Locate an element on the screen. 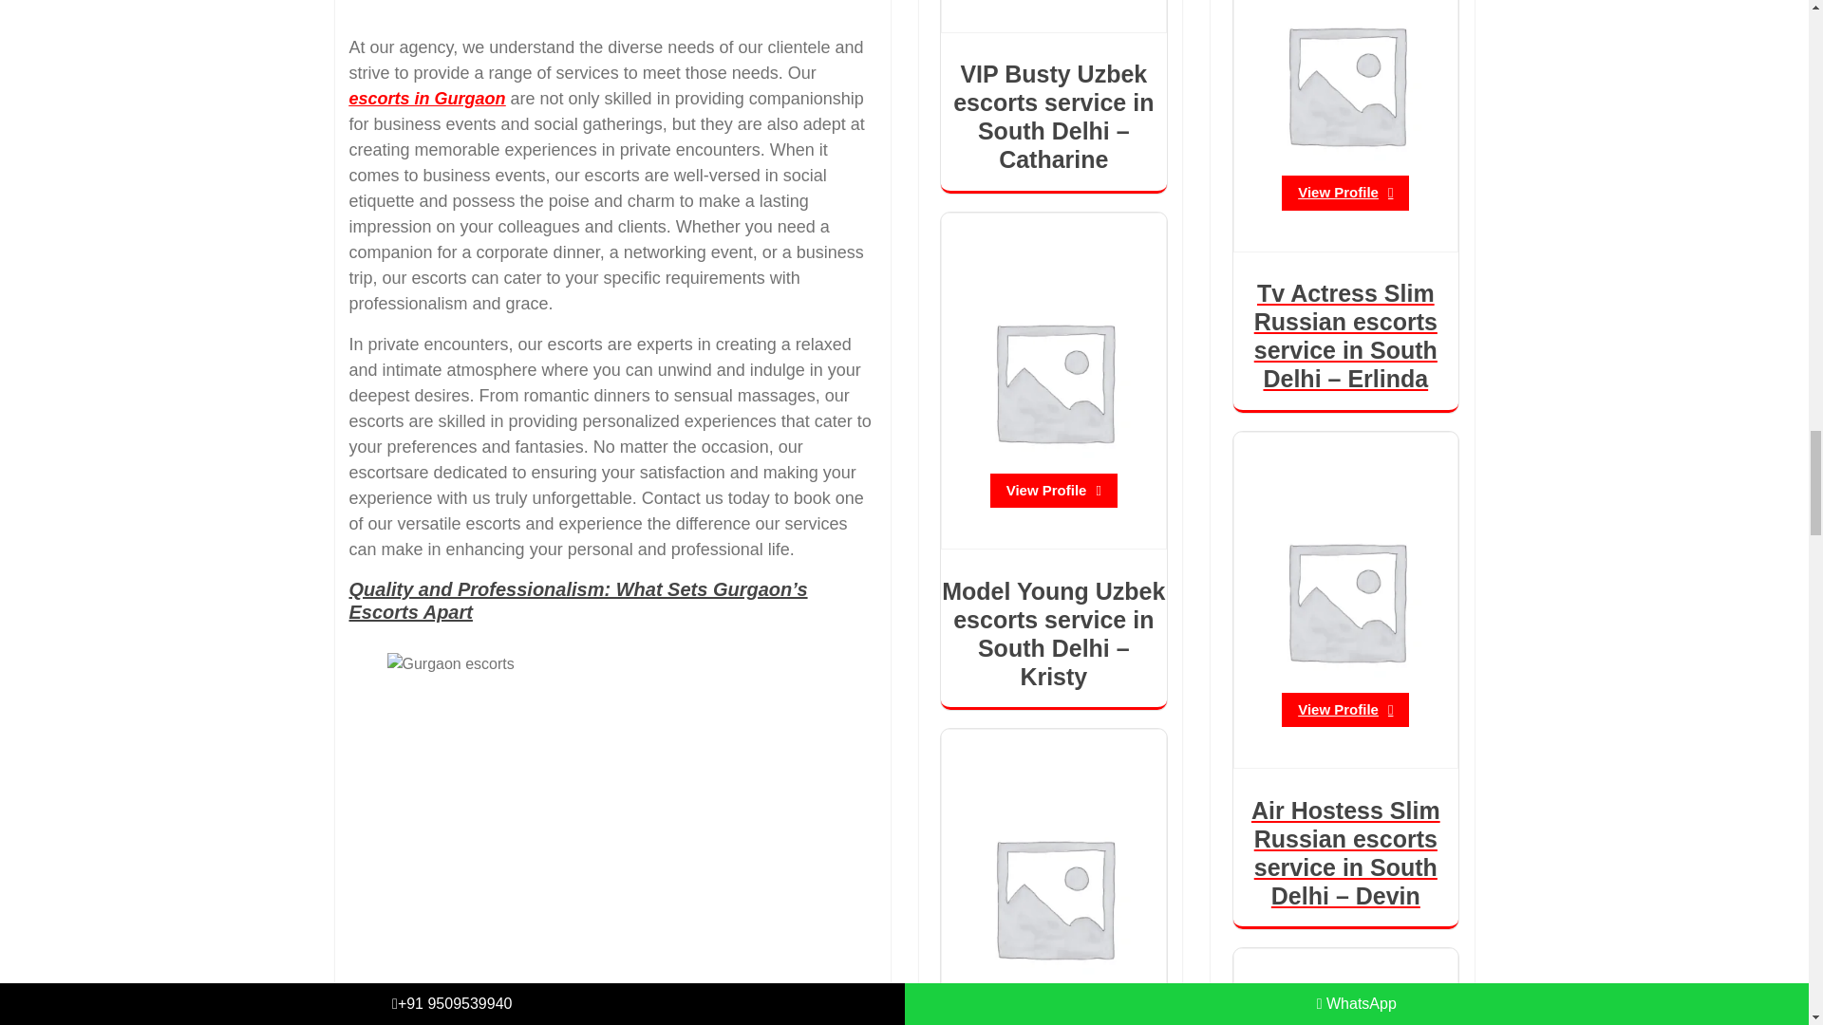  View Profile is located at coordinates (1344, 710).